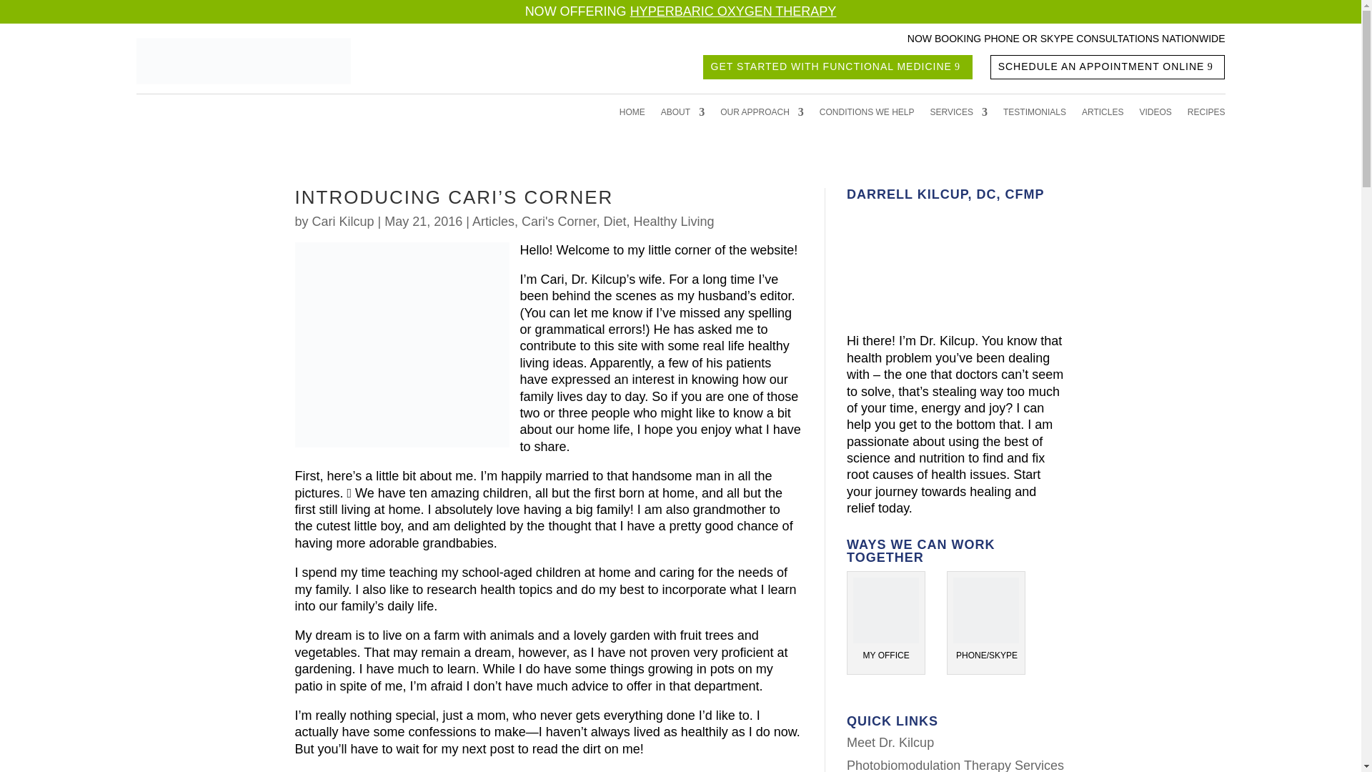 The image size is (1372, 772). I want to click on ARTICLES, so click(1103, 114).